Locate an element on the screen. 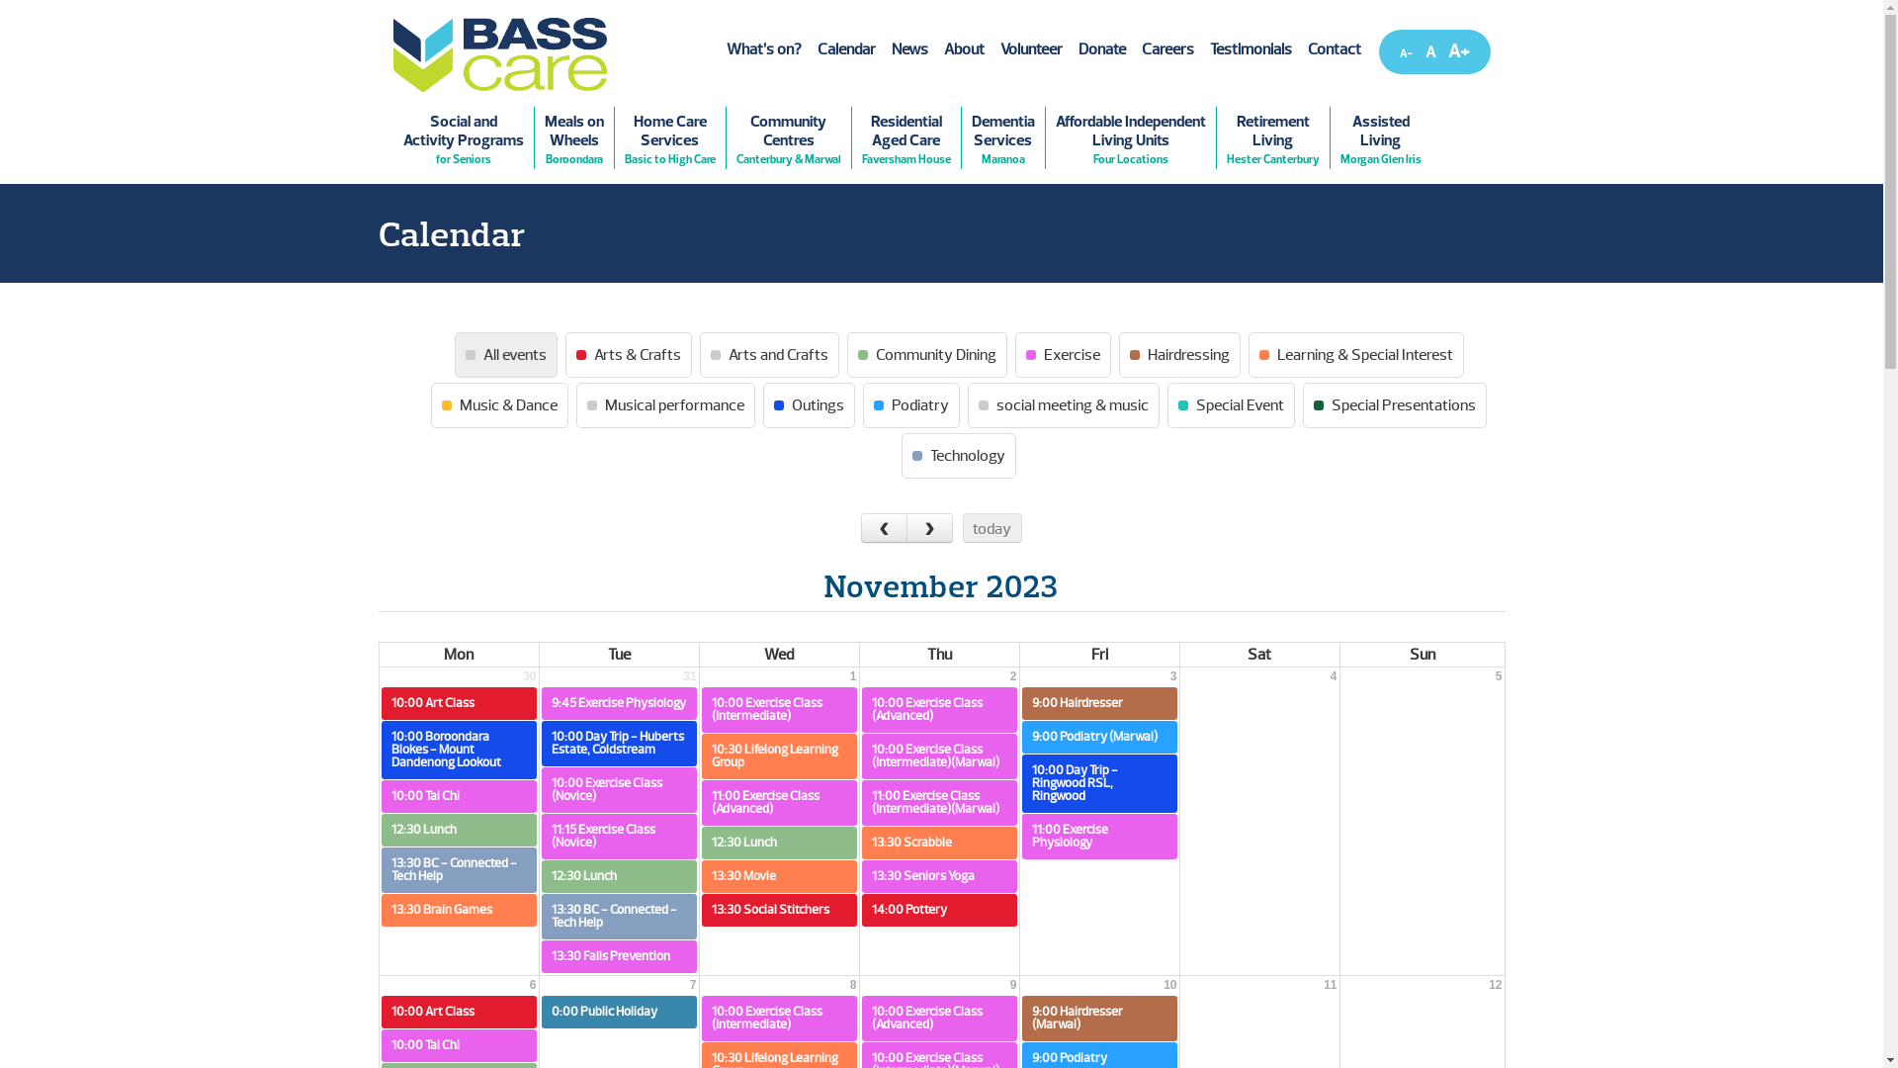  10:00 Exercise Class (Advanced)
    is located at coordinates (939, 1019).